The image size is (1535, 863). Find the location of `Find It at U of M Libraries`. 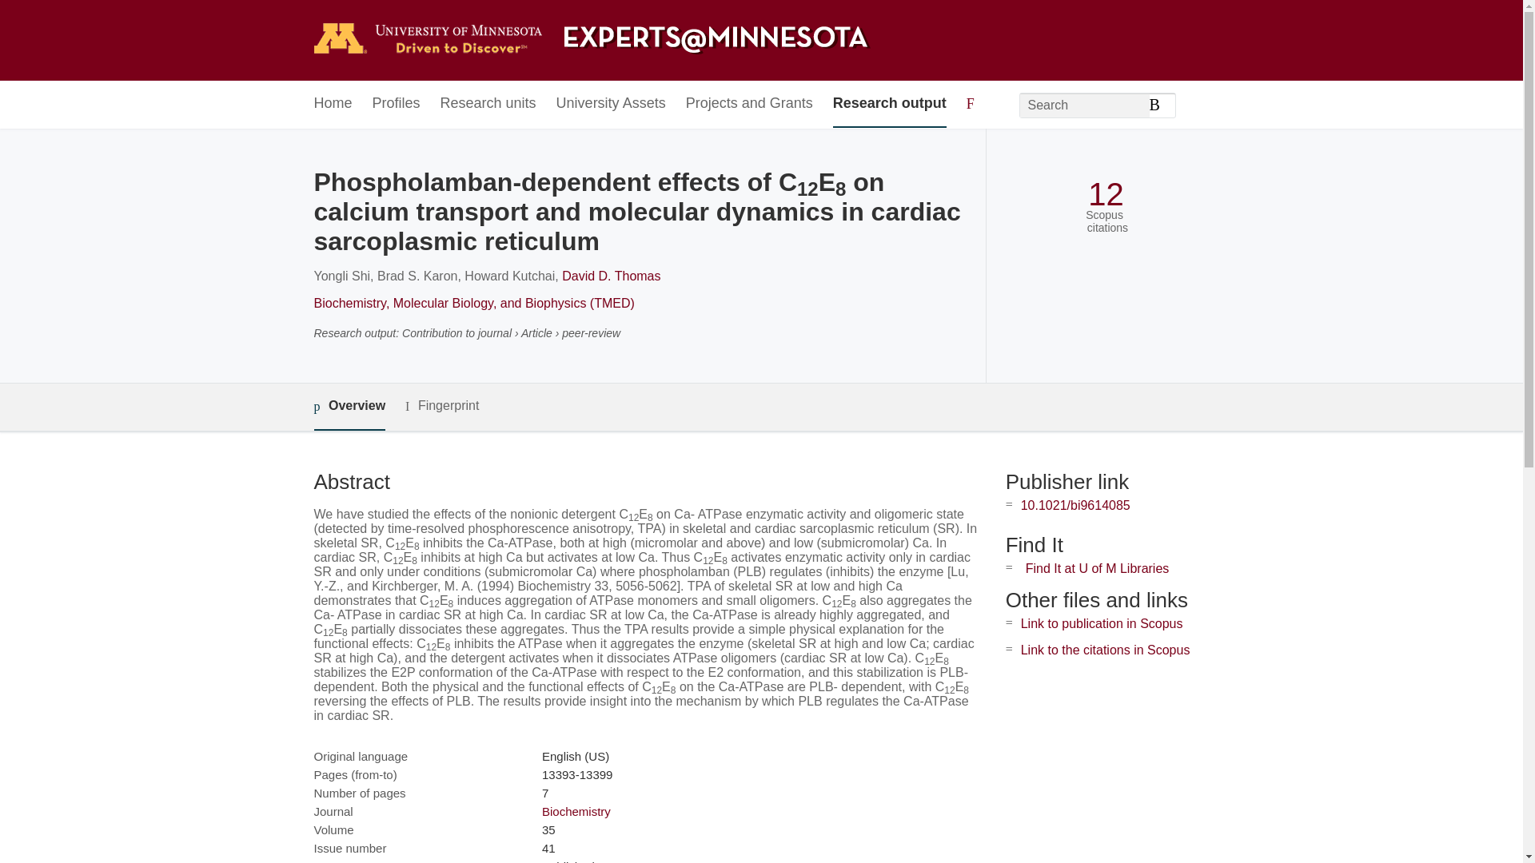

Find It at U of M Libraries is located at coordinates (1097, 569).